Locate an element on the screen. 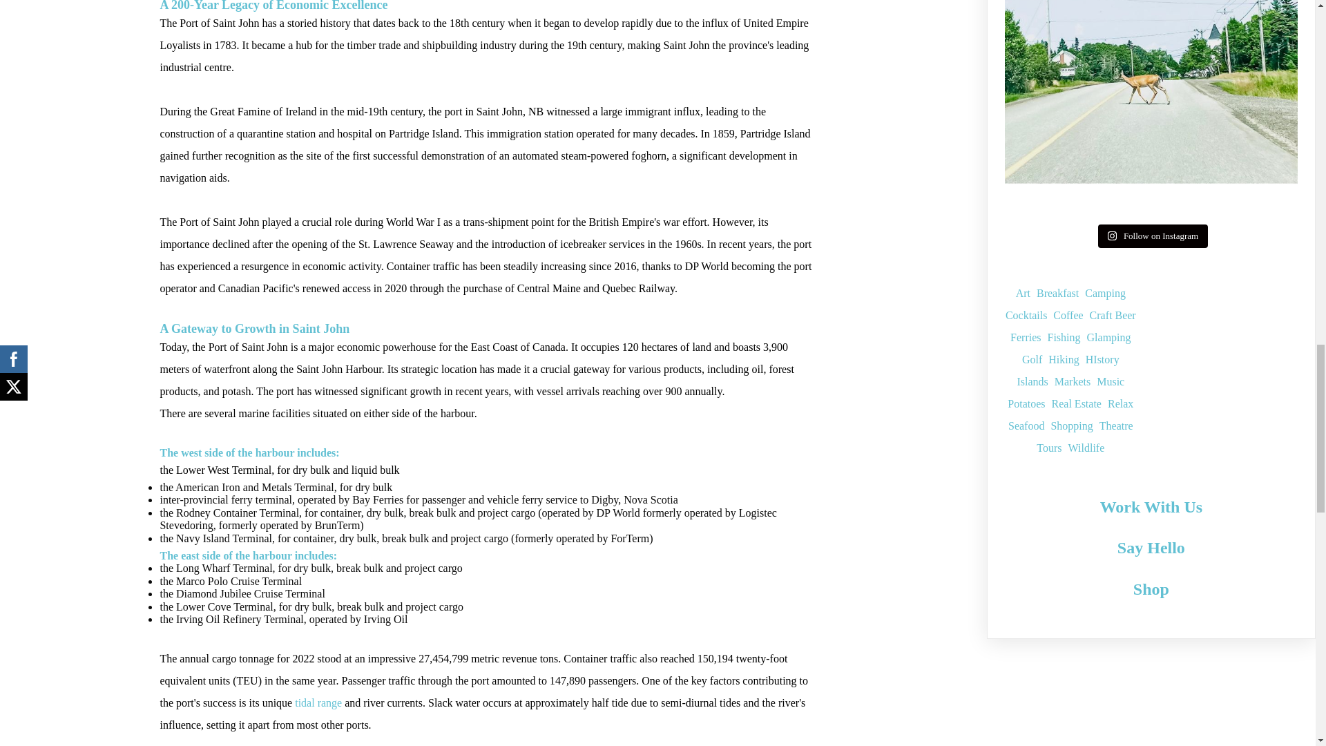 The image size is (1326, 746). Art is located at coordinates (1022, 293).